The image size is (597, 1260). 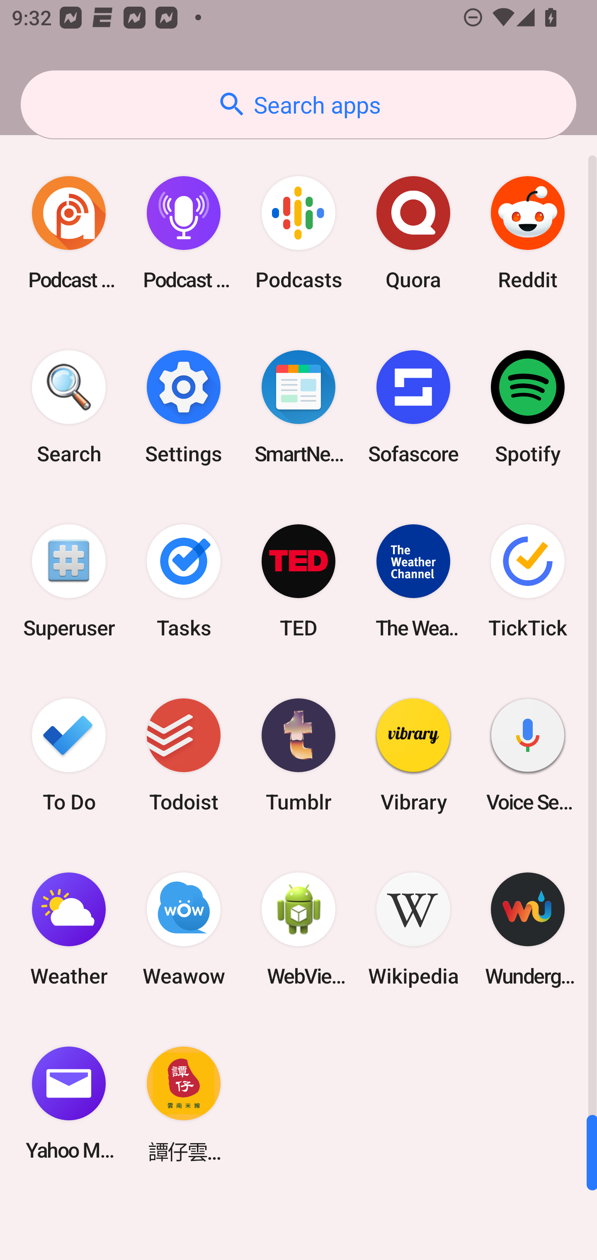 What do you see at coordinates (528, 581) in the screenshot?
I see `TickTick` at bounding box center [528, 581].